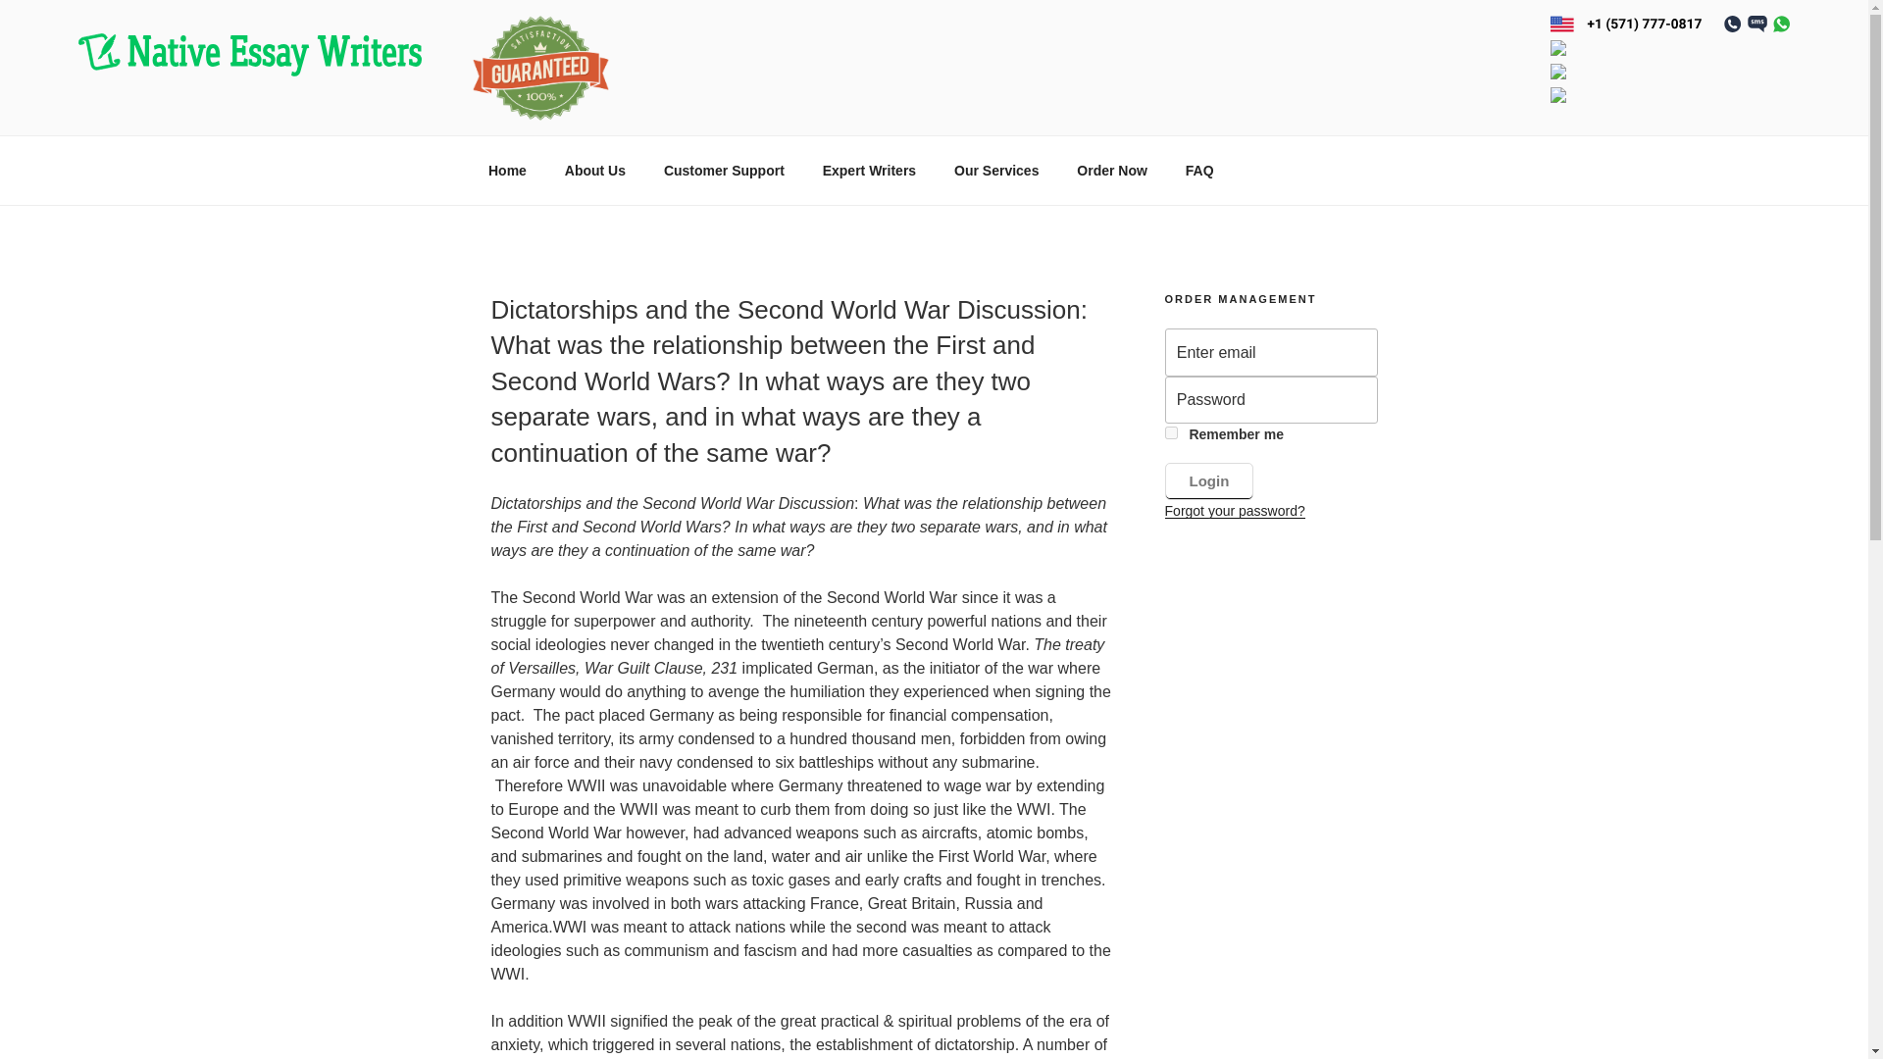 This screenshot has height=1059, width=1883. What do you see at coordinates (594, 171) in the screenshot?
I see `About Us` at bounding box center [594, 171].